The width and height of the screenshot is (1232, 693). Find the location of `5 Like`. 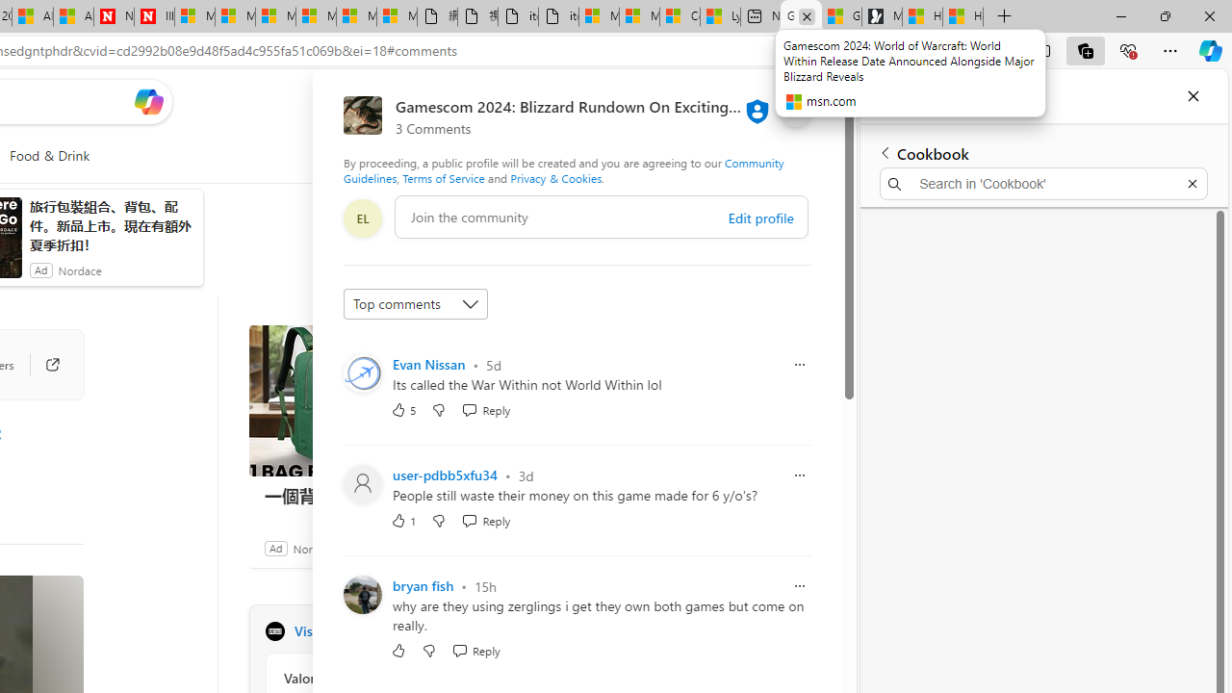

5 Like is located at coordinates (404, 409).